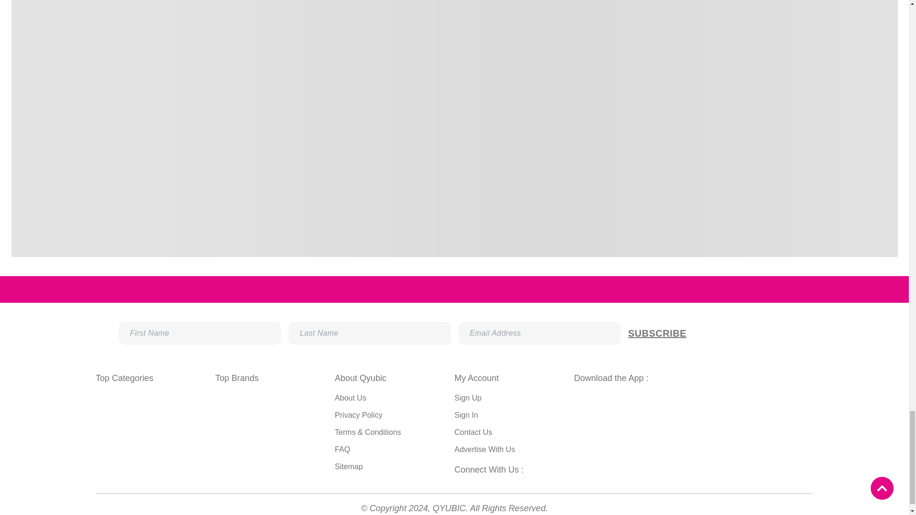 The height and width of the screenshot is (515, 916). I want to click on SUBSCRIBE, so click(708, 333).